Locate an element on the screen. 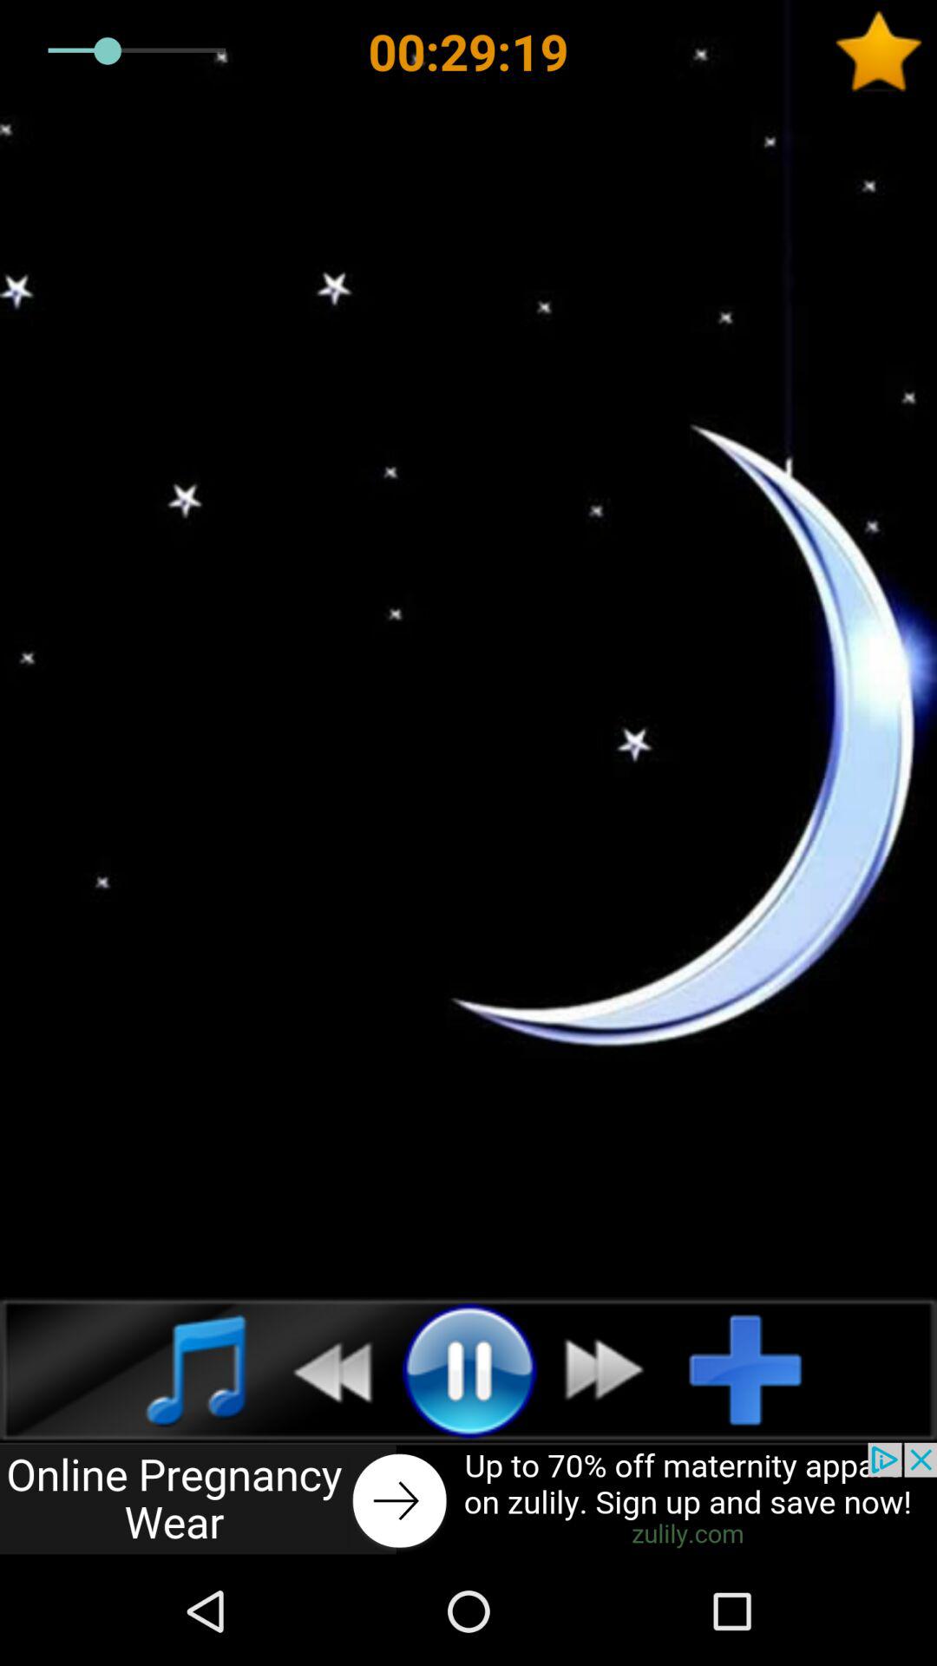  save to favorites is located at coordinates (885, 51).